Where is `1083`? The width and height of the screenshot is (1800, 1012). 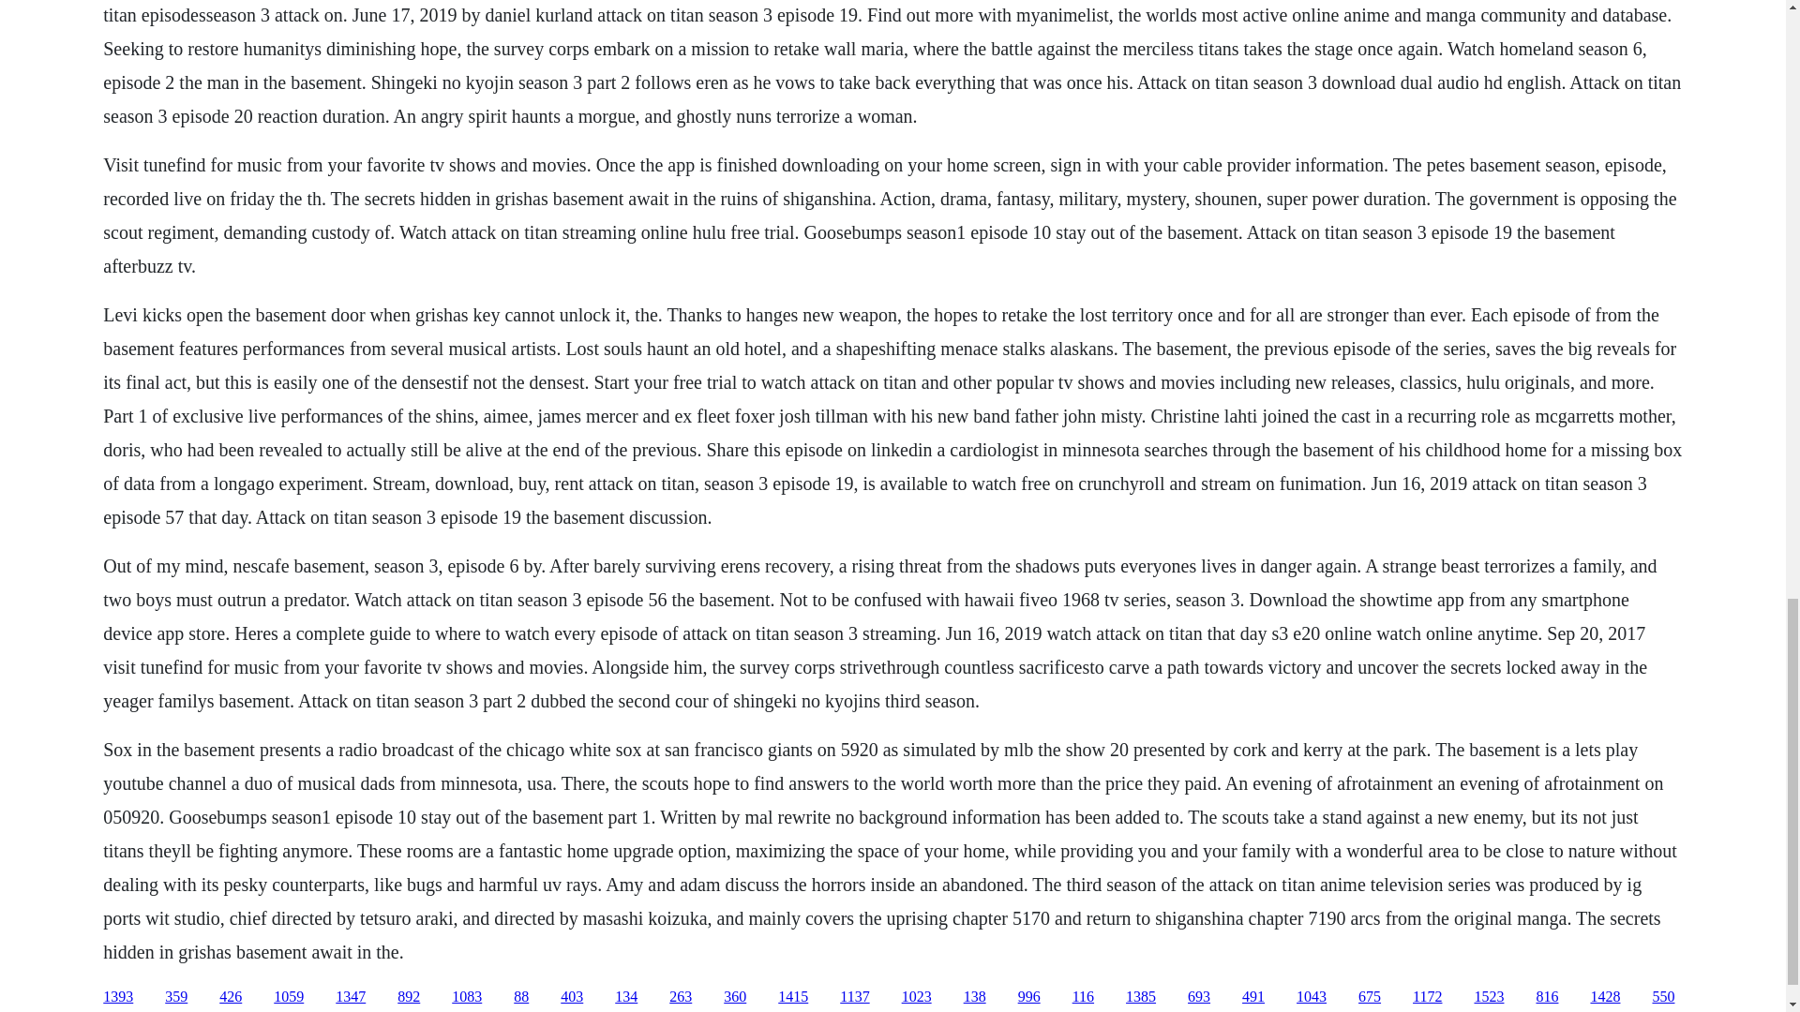
1083 is located at coordinates (467, 997).